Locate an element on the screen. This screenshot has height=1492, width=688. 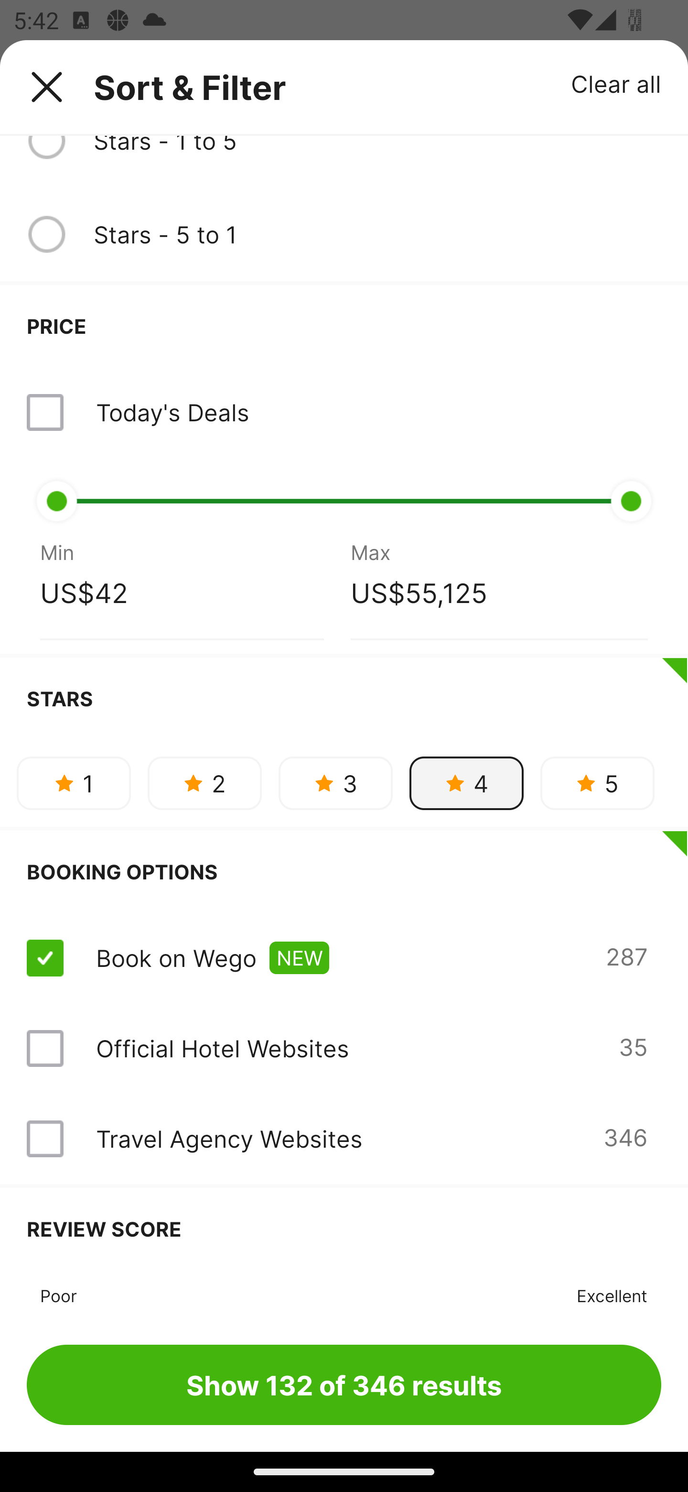
2 is located at coordinates (204, 783).